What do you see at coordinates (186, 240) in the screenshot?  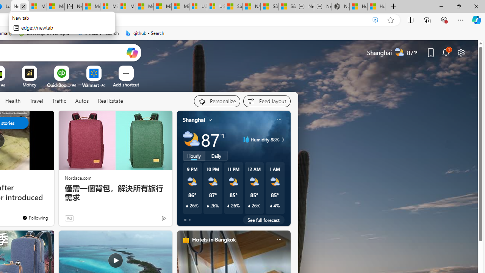 I see `hotels-header-icon` at bounding box center [186, 240].